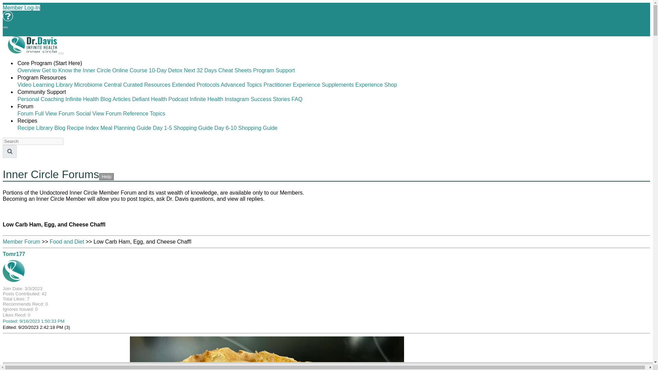  What do you see at coordinates (135, 113) in the screenshot?
I see `Forum Reference Topics` at bounding box center [135, 113].